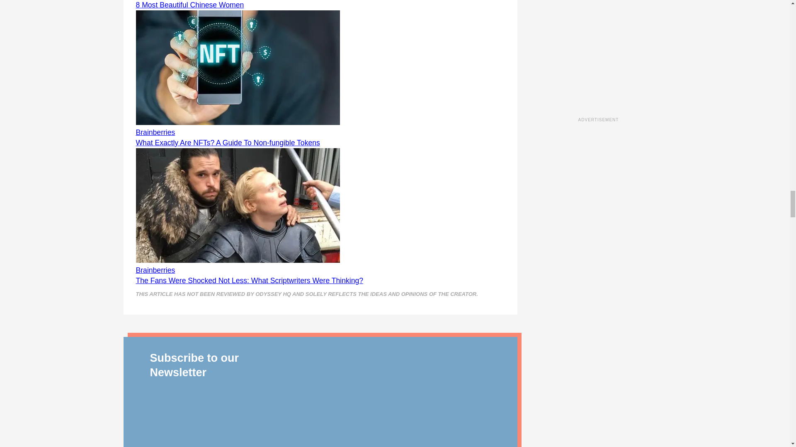 This screenshot has width=796, height=447. I want to click on Form 0, so click(390, 397).